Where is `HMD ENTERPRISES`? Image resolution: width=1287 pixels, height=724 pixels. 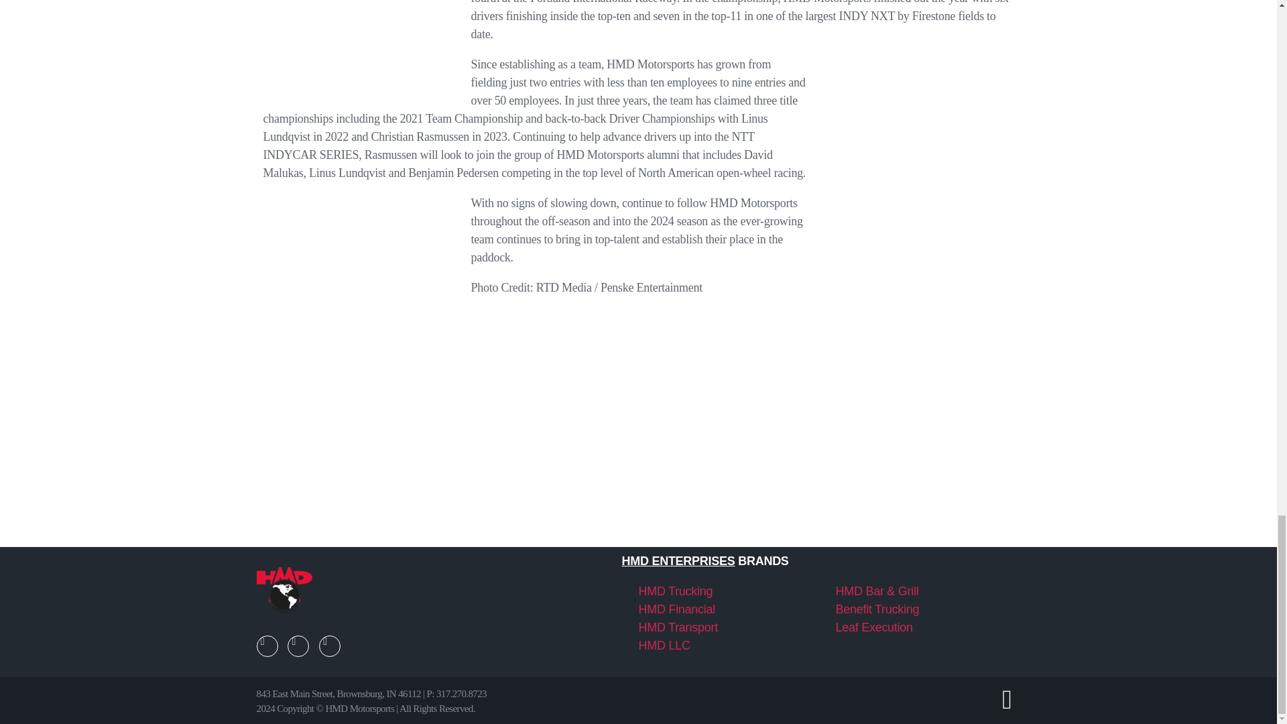
HMD ENTERPRISES is located at coordinates (678, 560).